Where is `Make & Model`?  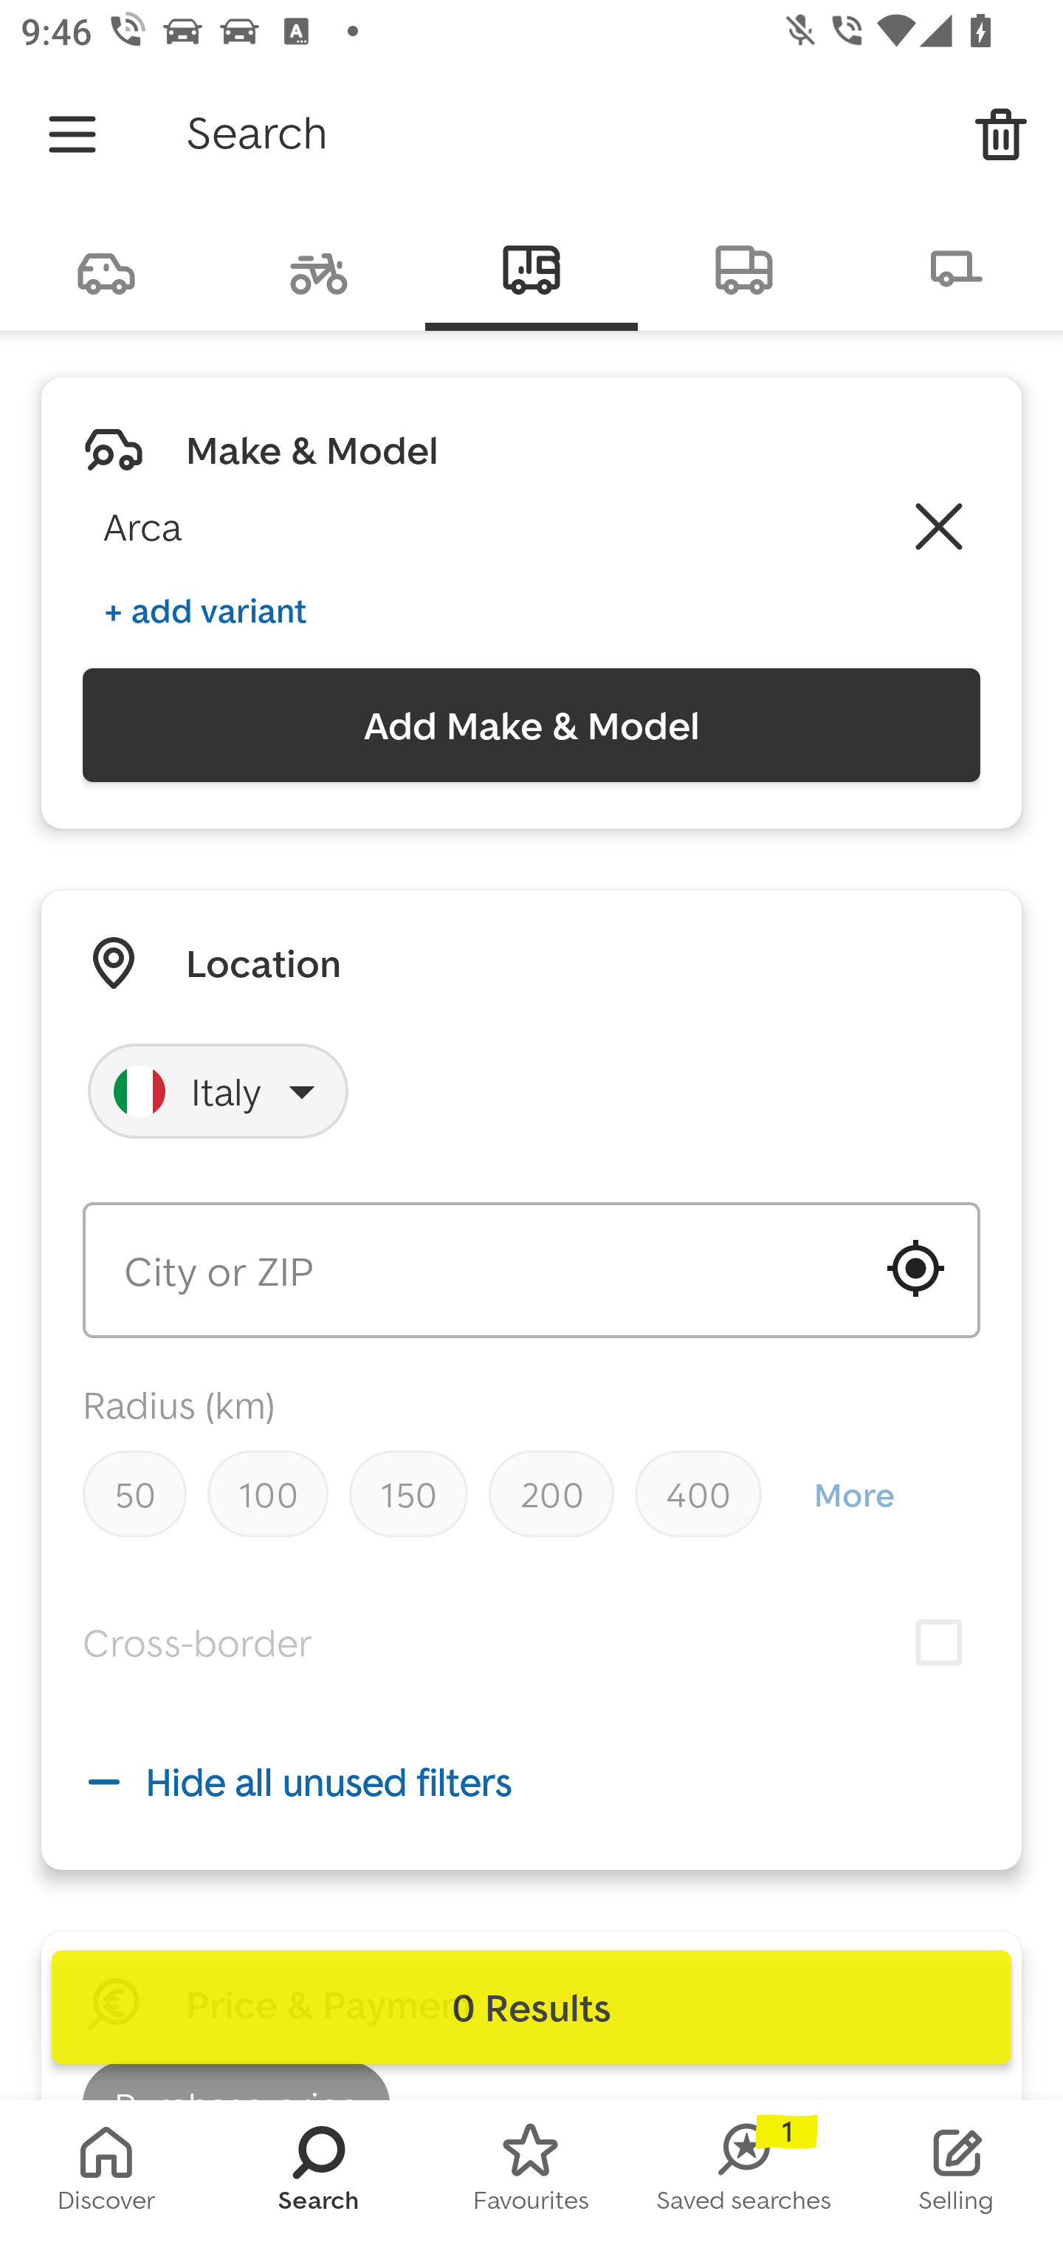
Make & Model is located at coordinates (312, 450).